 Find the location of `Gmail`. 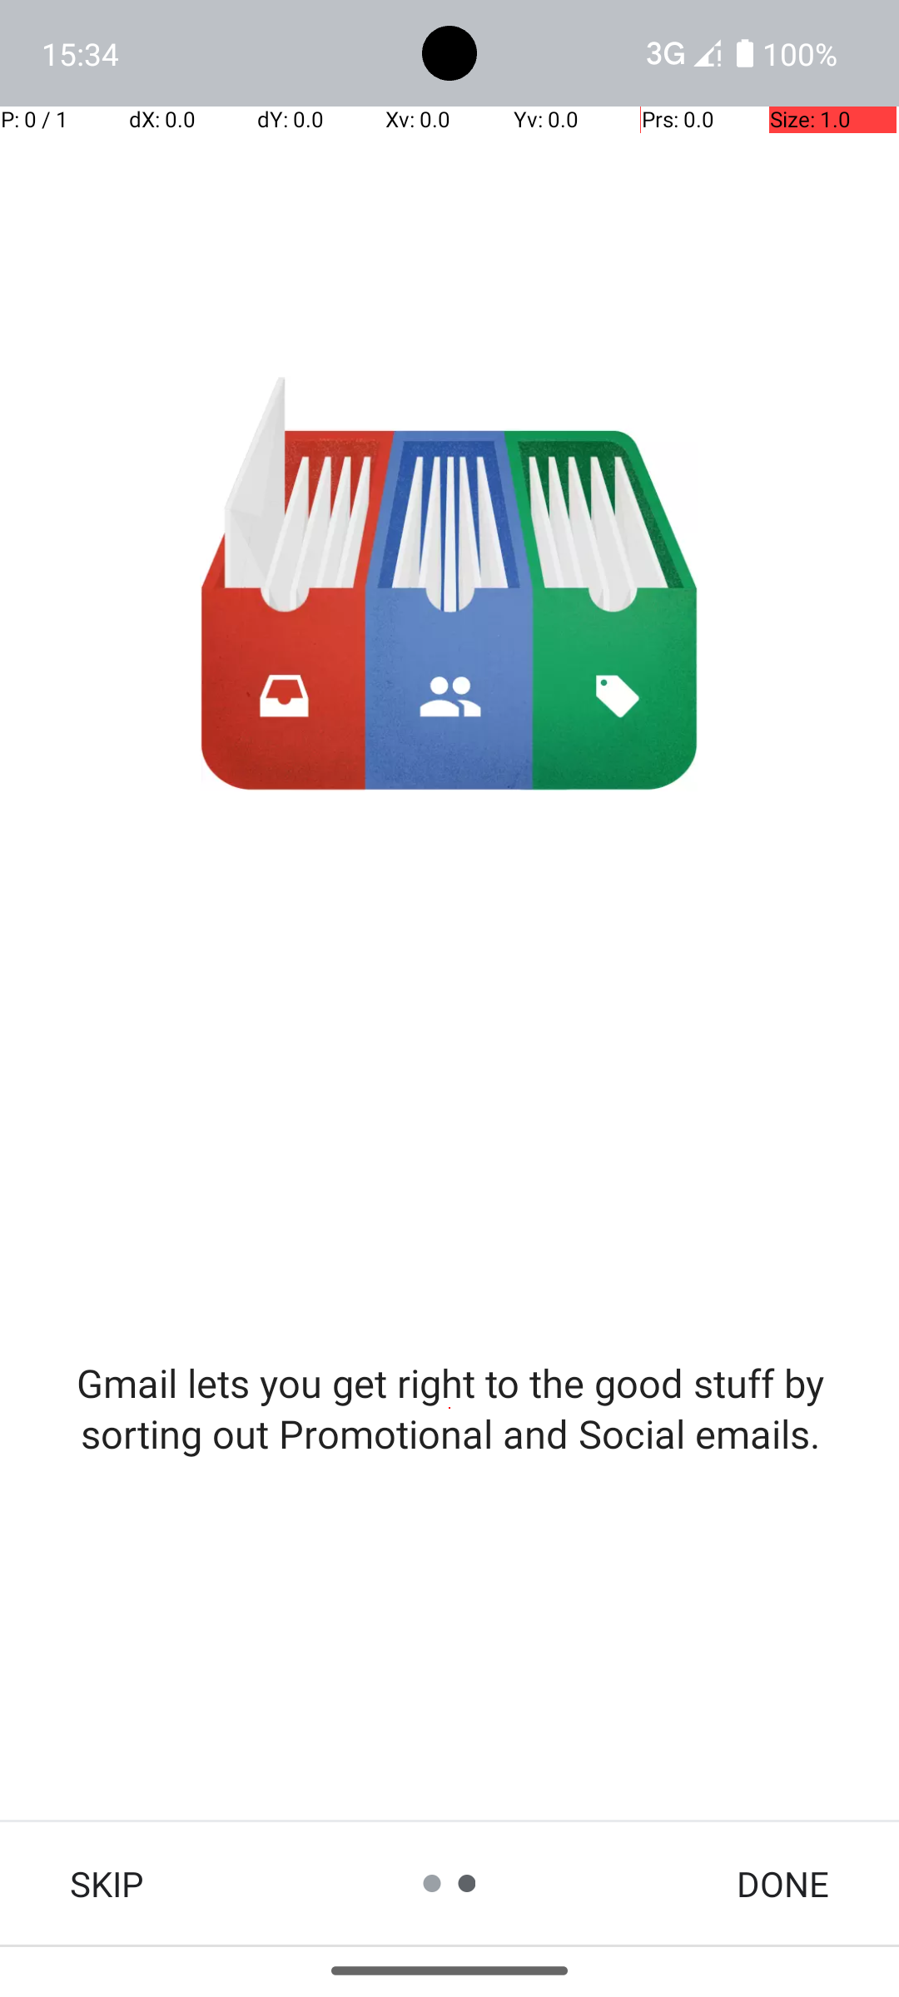

Gmail is located at coordinates (449, 584).